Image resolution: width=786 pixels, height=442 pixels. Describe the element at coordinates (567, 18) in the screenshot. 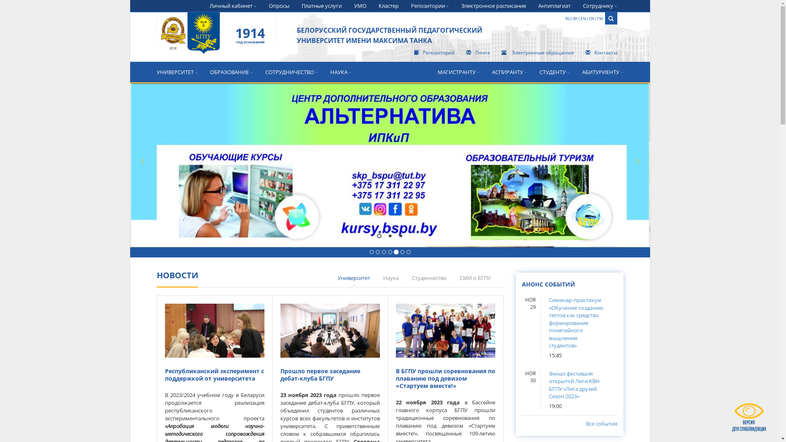

I see `RU` at that location.